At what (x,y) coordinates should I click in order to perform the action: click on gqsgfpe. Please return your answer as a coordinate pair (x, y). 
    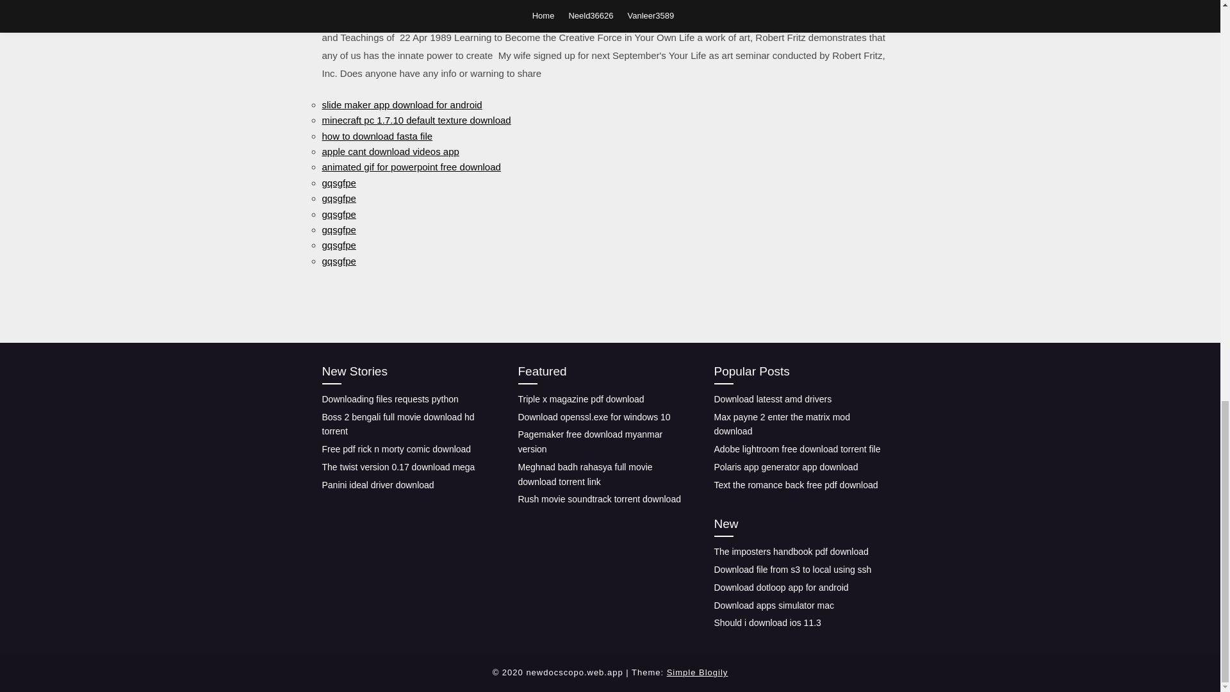
    Looking at the image, I should click on (338, 245).